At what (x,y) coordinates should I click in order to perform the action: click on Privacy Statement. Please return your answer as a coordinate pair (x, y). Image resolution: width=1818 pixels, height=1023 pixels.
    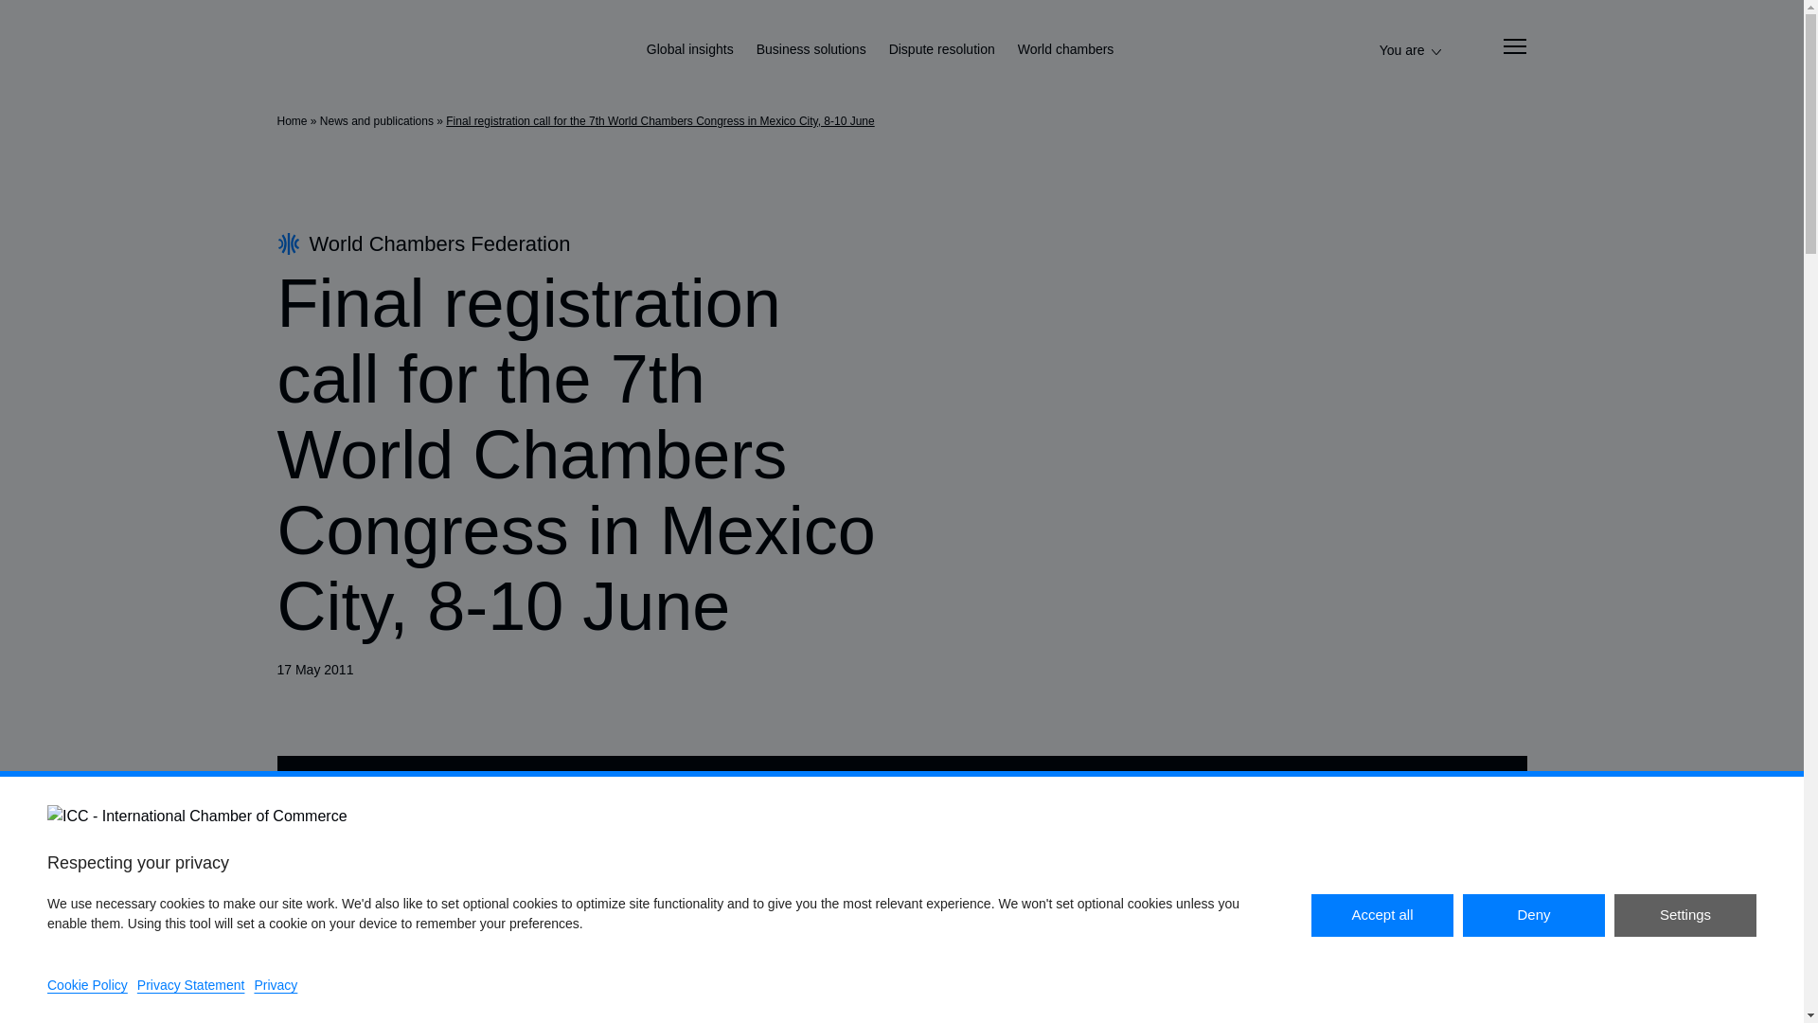
    Looking at the image, I should click on (191, 985).